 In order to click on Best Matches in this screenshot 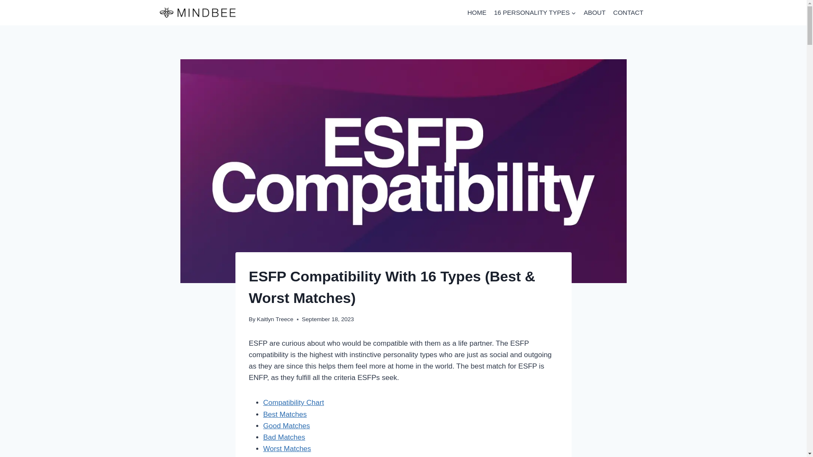, I will do `click(285, 414)`.